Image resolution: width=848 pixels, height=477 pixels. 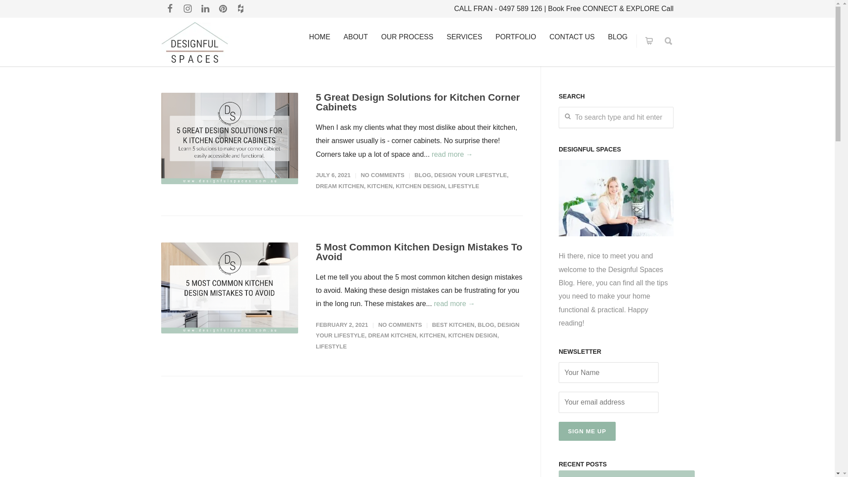 What do you see at coordinates (470, 175) in the screenshot?
I see `DESIGN YOUR LIFESTYLE` at bounding box center [470, 175].